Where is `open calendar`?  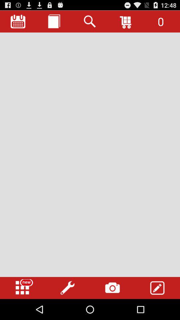 open calendar is located at coordinates (18, 21).